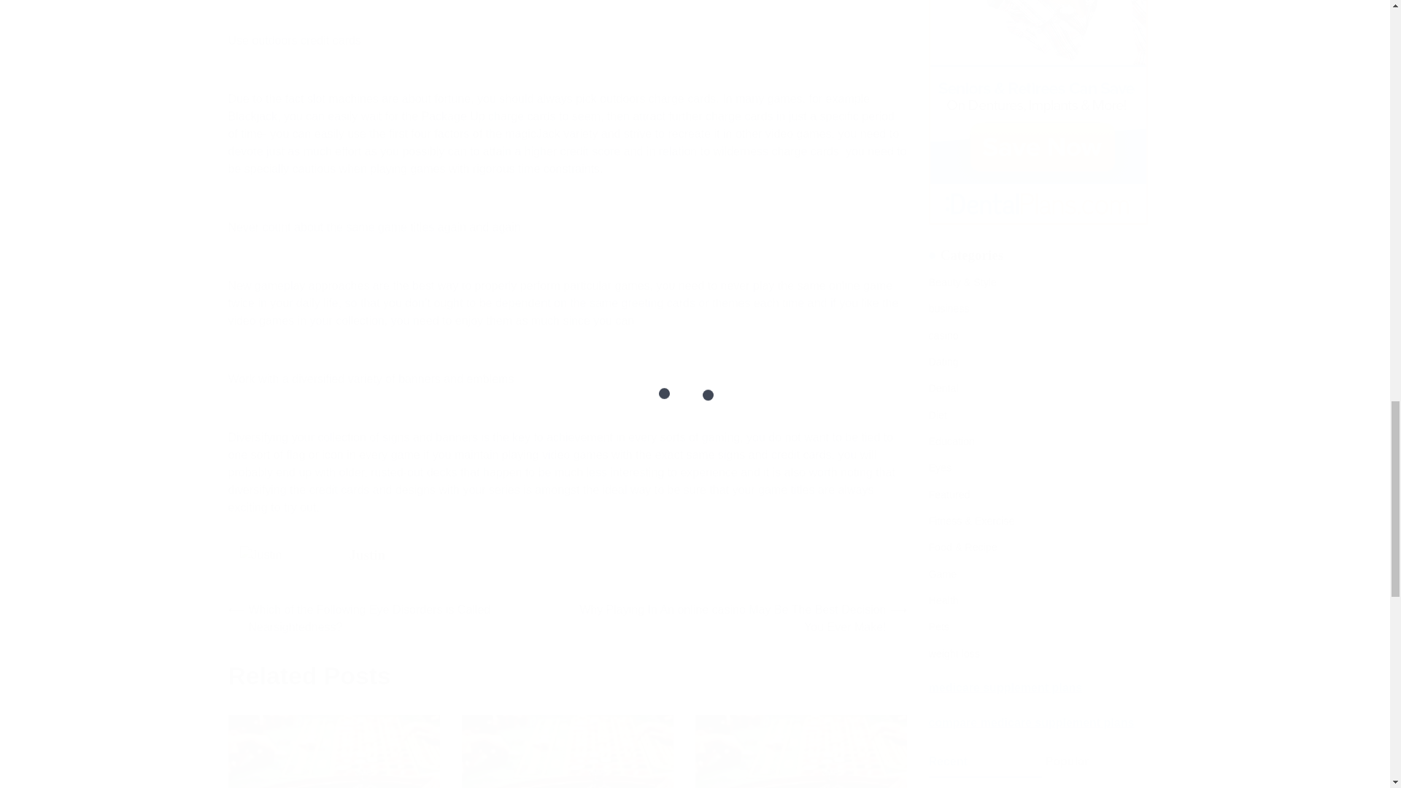  Describe the element at coordinates (1004, 88) in the screenshot. I see `medicare supplement plans` at that location.